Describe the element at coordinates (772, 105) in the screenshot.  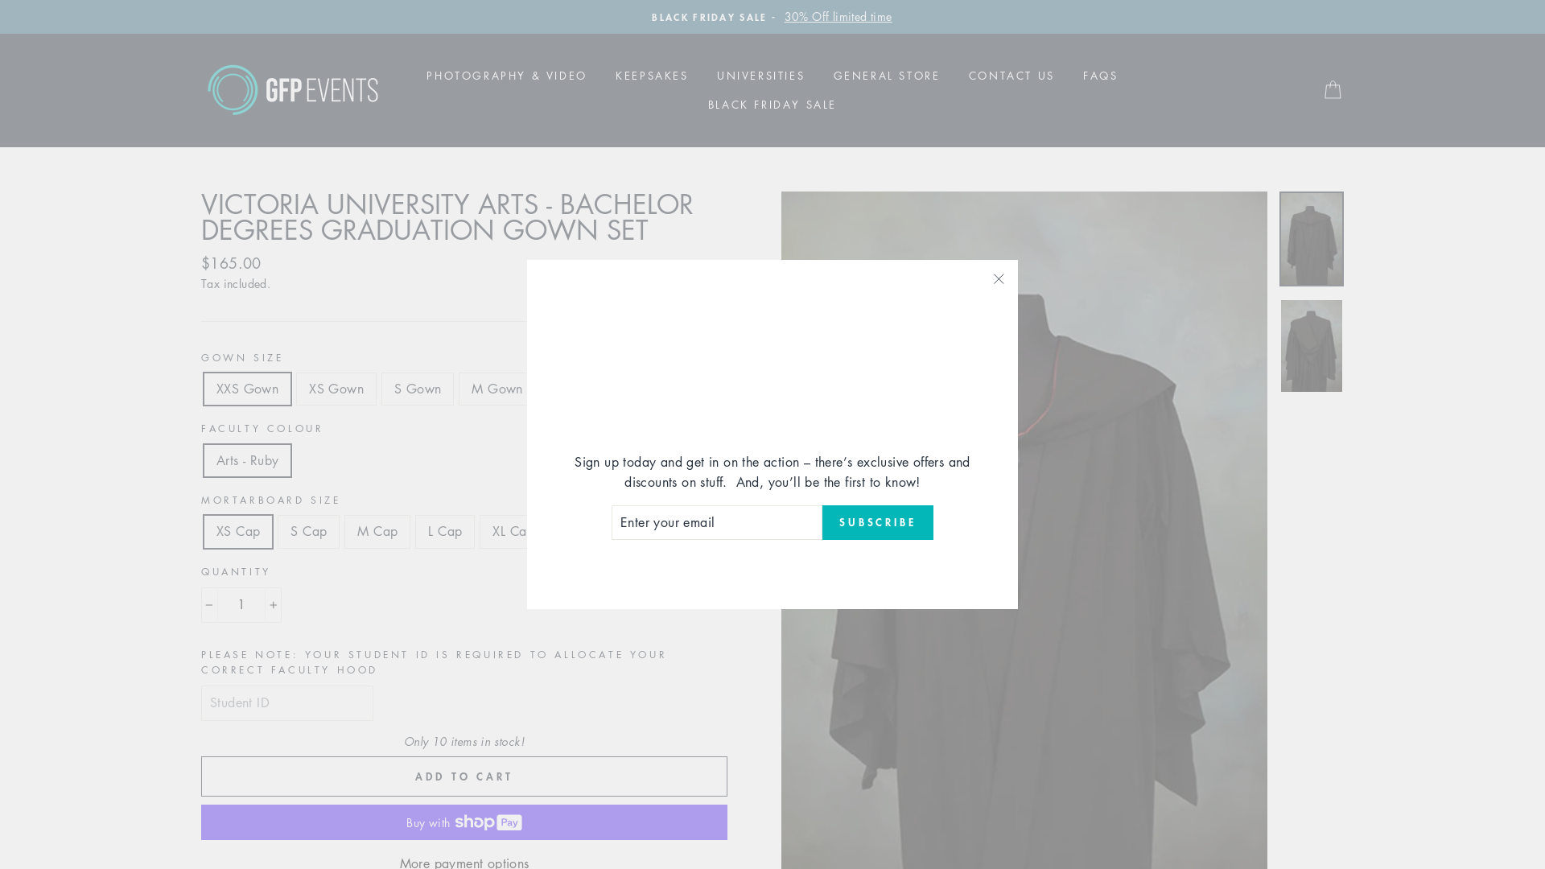
I see `BLACK FRIDAY SALE` at that location.